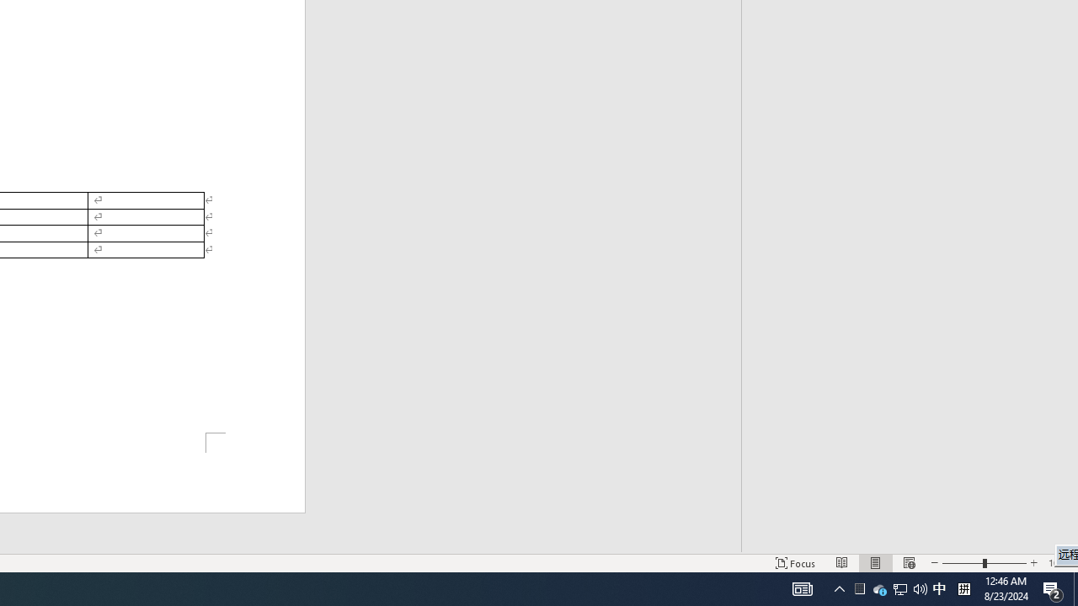 The height and width of the screenshot is (606, 1078). Describe the element at coordinates (859, 589) in the screenshot. I see `Tray Input Indicator - Chinese (Simplified, China)` at that location.